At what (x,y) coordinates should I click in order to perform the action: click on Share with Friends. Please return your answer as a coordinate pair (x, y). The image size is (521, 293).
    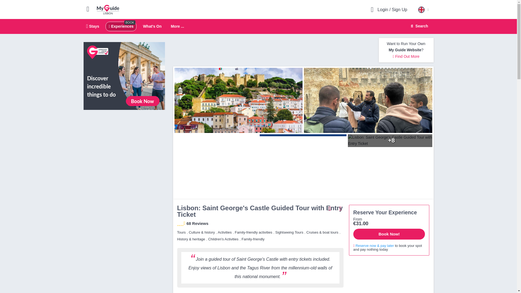
    Looking at the image, I should click on (330, 208).